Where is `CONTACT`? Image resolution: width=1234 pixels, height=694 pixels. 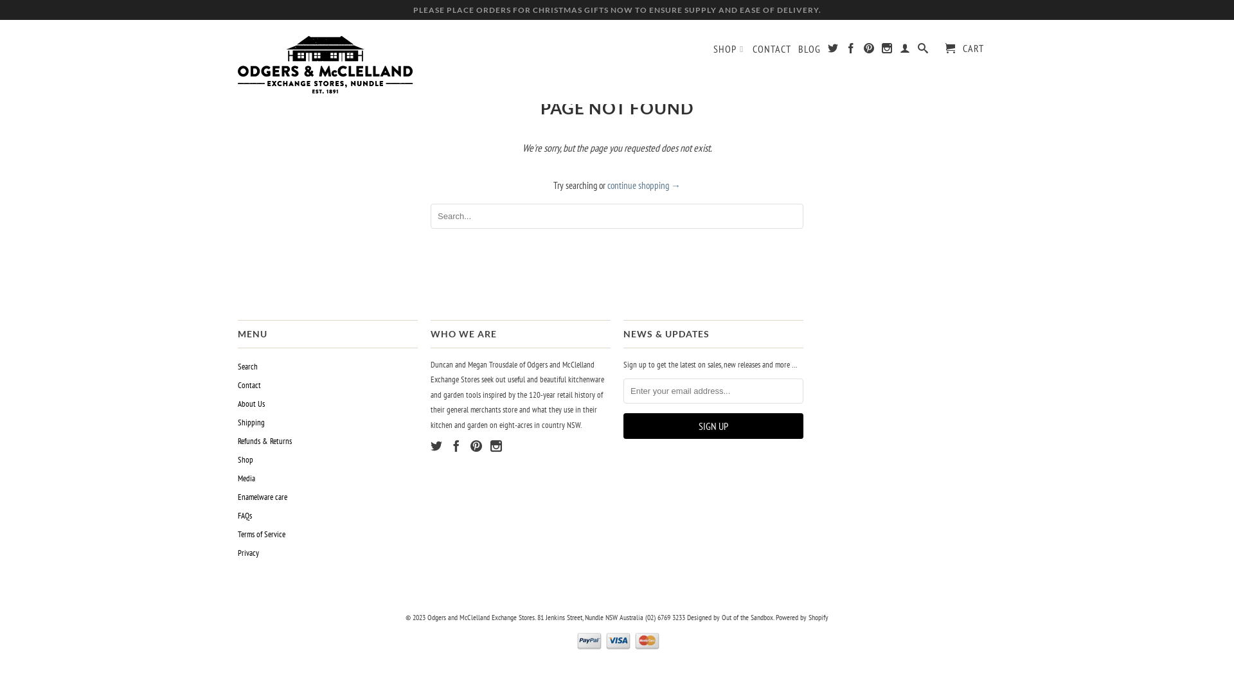
CONTACT is located at coordinates (772, 51).